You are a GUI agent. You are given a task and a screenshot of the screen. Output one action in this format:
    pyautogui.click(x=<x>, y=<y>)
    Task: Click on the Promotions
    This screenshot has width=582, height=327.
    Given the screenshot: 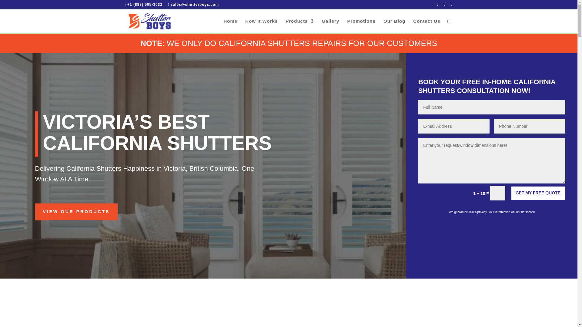 What is the action you would take?
    pyautogui.click(x=361, y=26)
    